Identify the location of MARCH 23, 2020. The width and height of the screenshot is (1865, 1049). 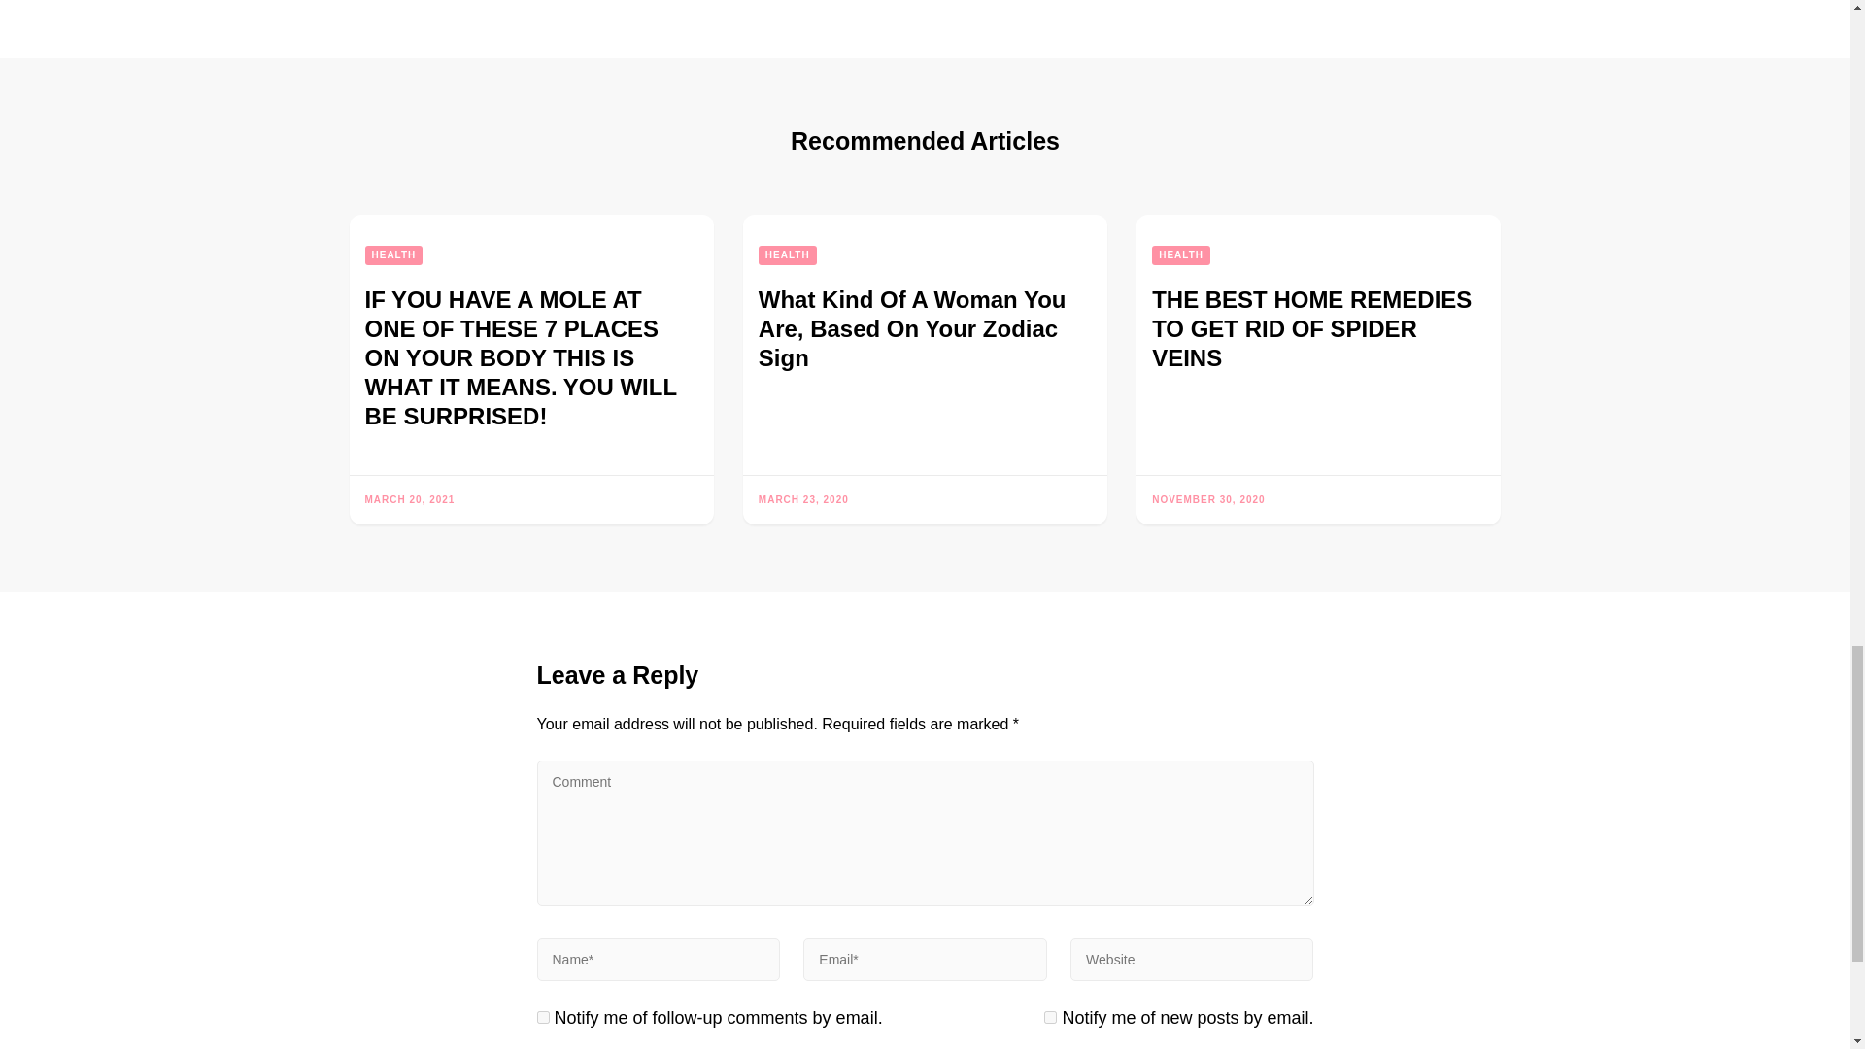
(803, 499).